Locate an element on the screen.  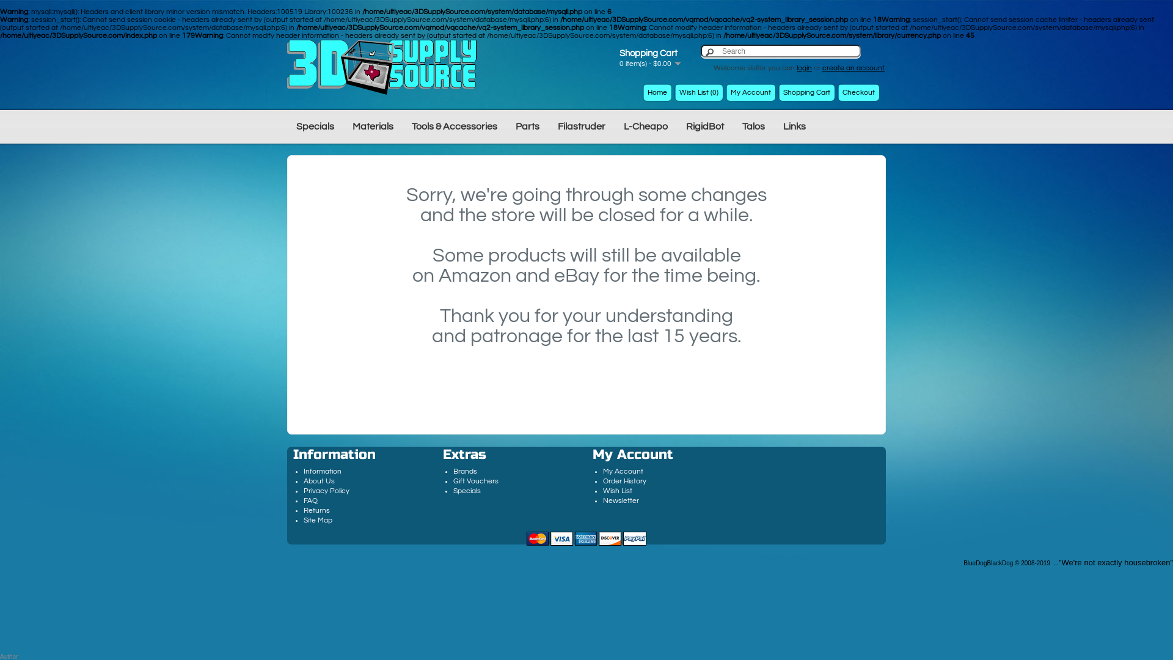
Brands is located at coordinates (466, 472).